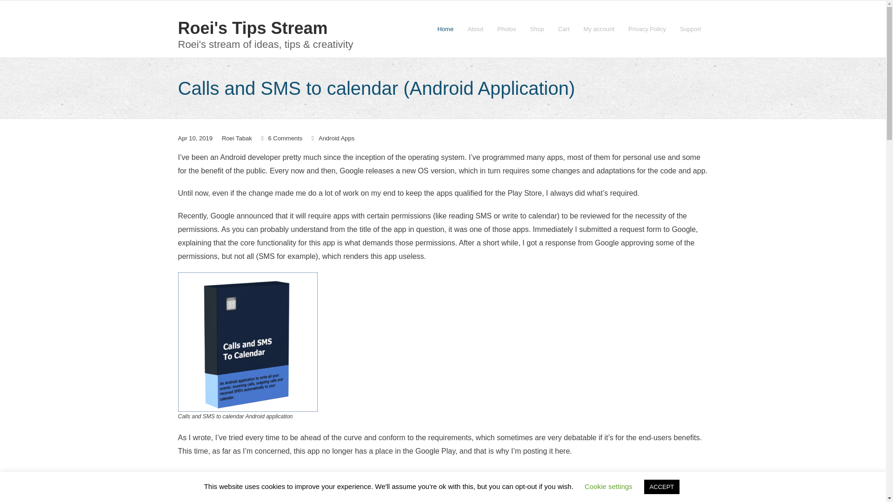  What do you see at coordinates (647, 29) in the screenshot?
I see `Privacy Policy` at bounding box center [647, 29].